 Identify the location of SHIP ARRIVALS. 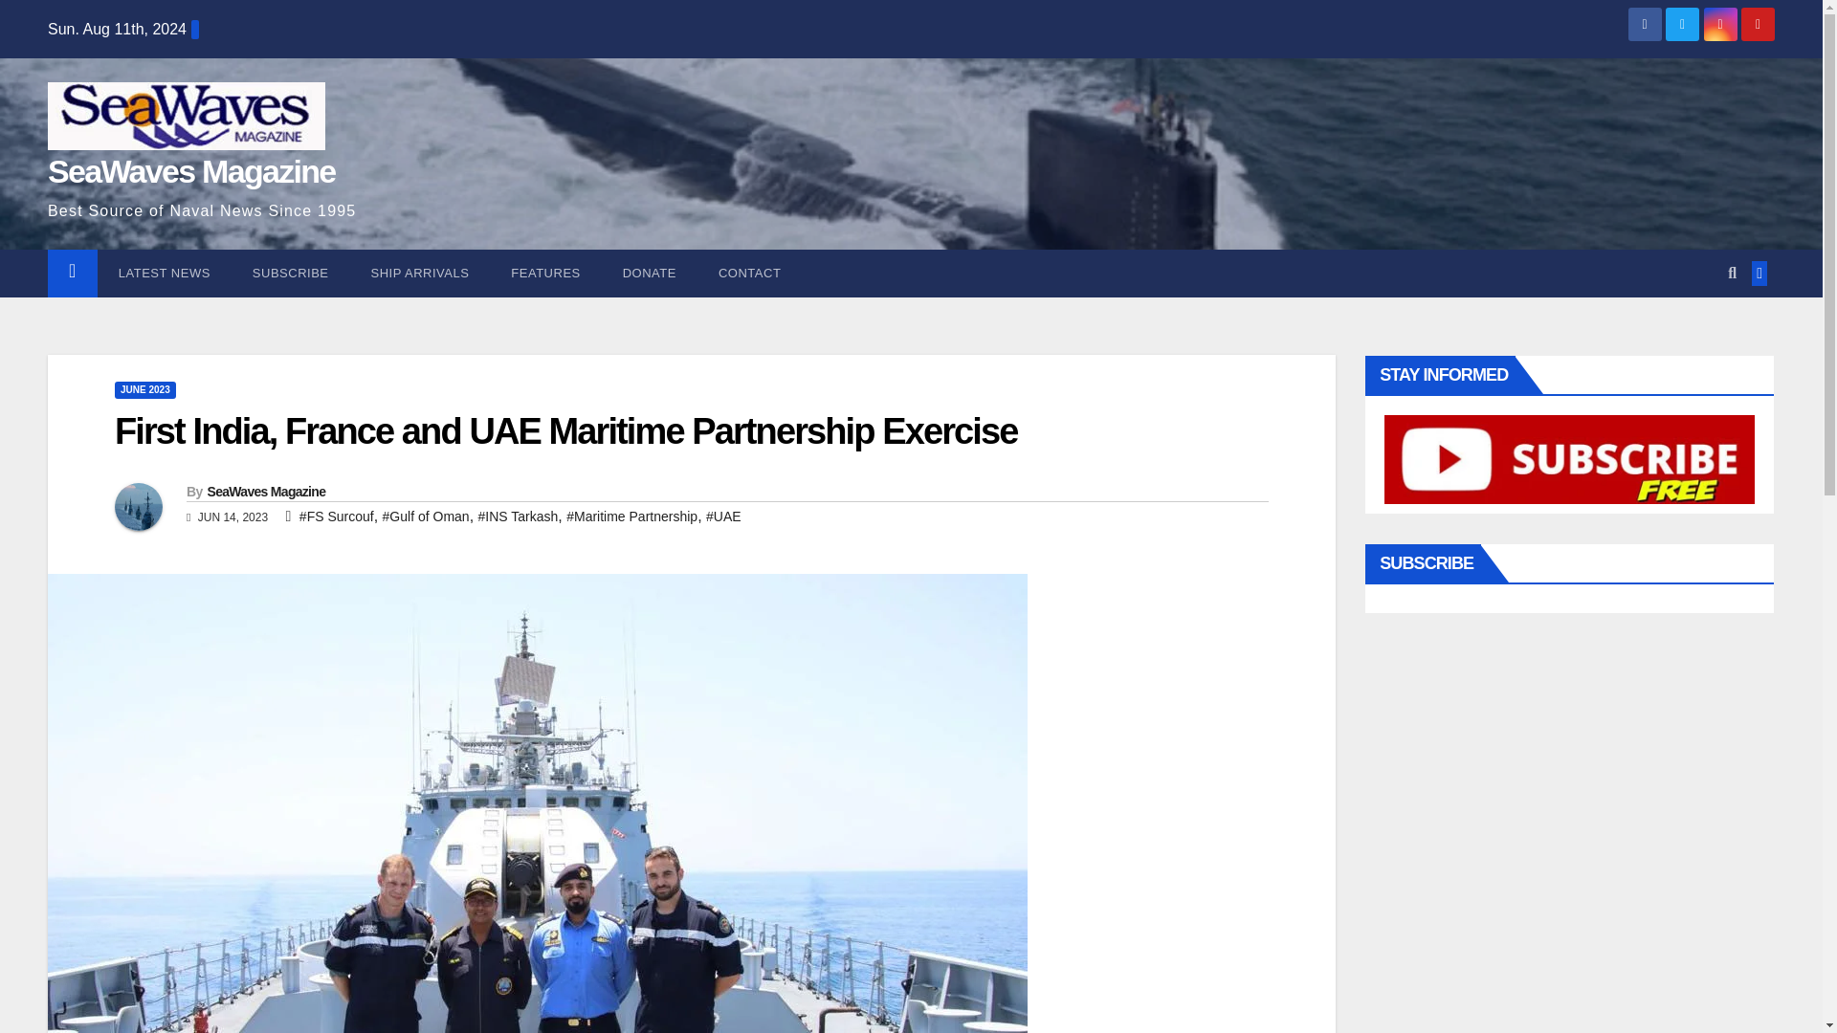
(420, 274).